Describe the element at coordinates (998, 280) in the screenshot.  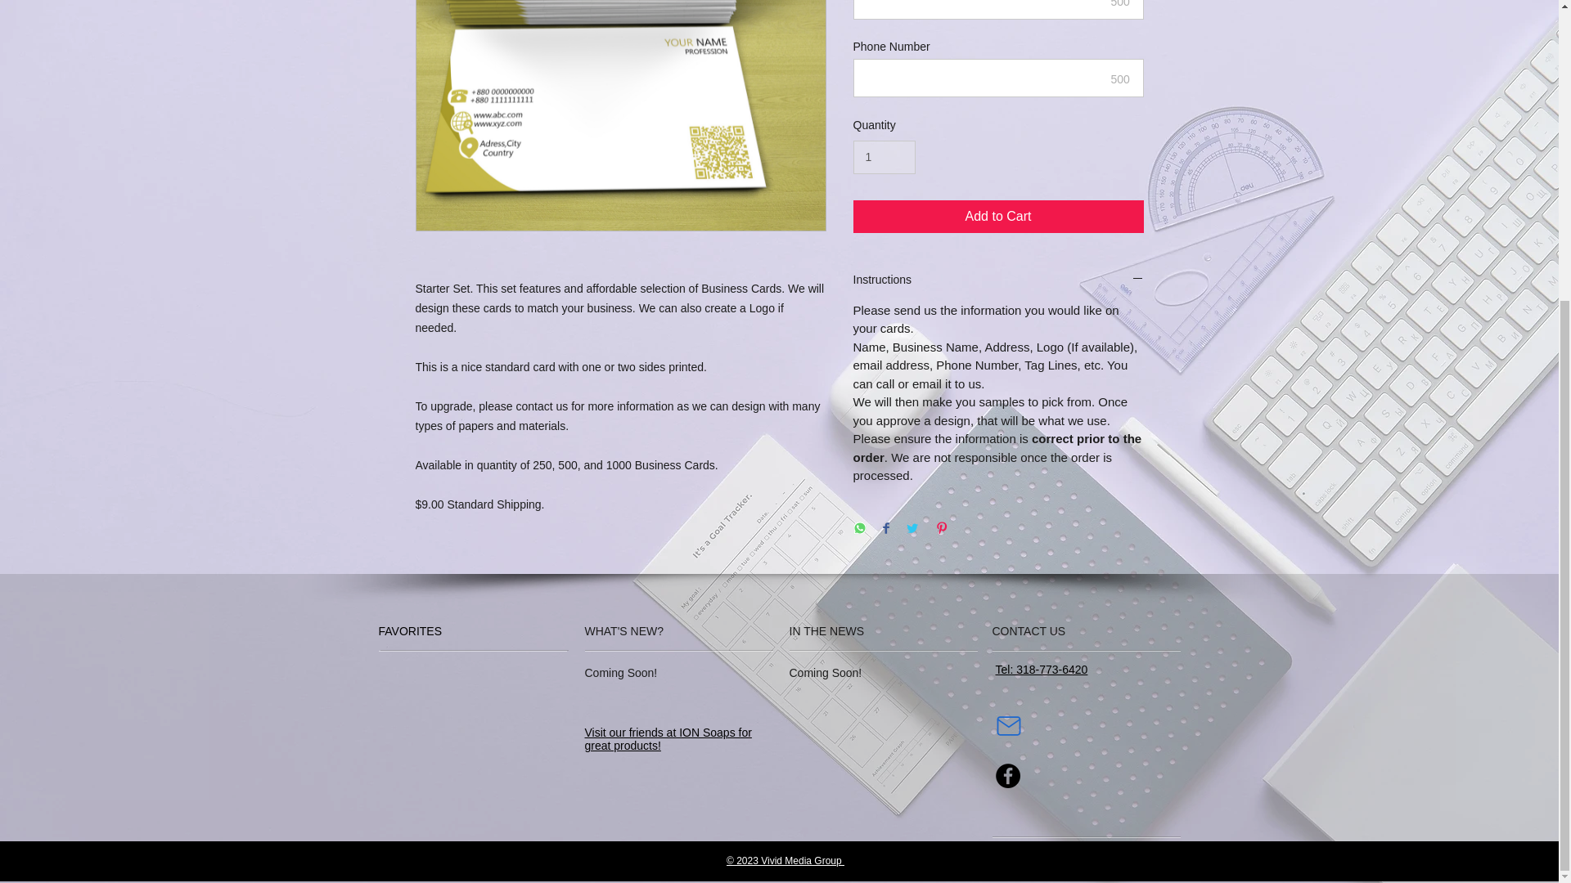
I see `Instructions` at that location.